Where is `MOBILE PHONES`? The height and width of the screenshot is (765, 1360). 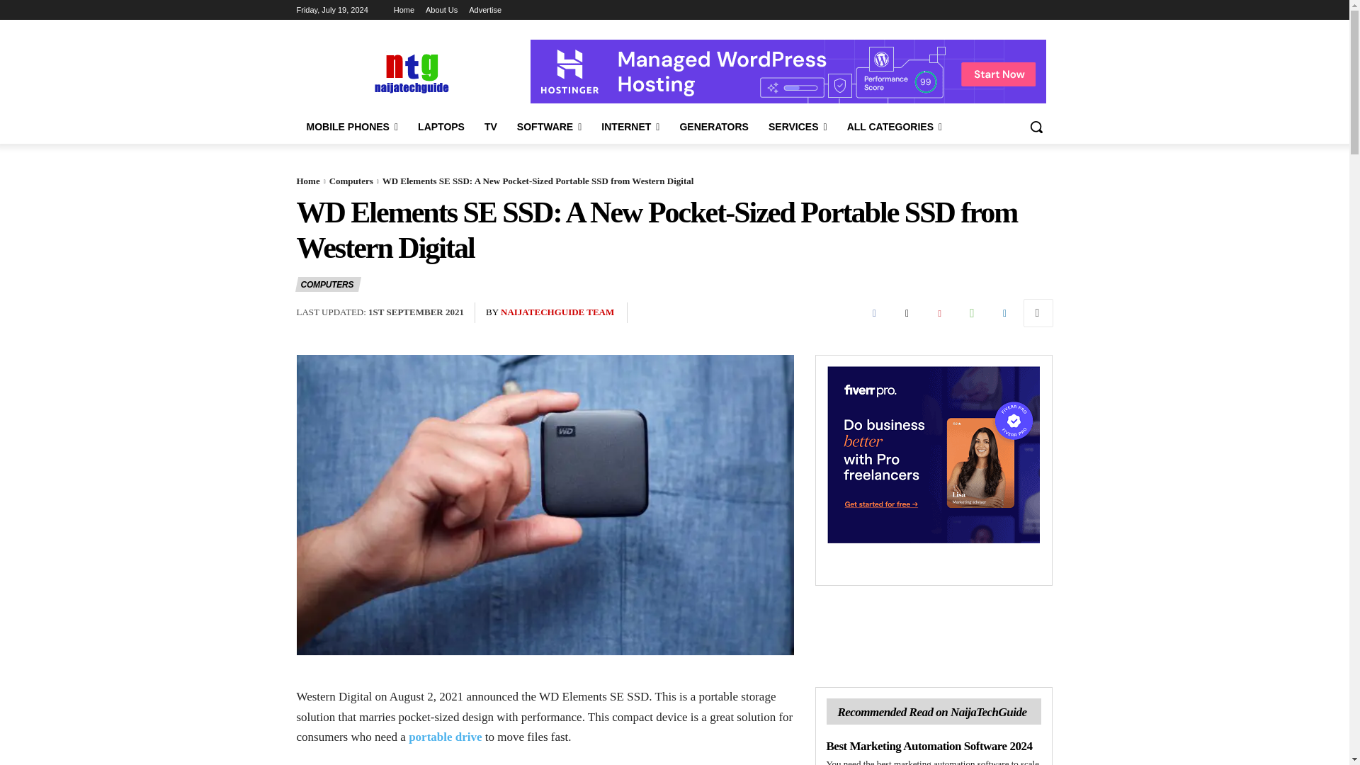
MOBILE PHONES is located at coordinates (352, 127).